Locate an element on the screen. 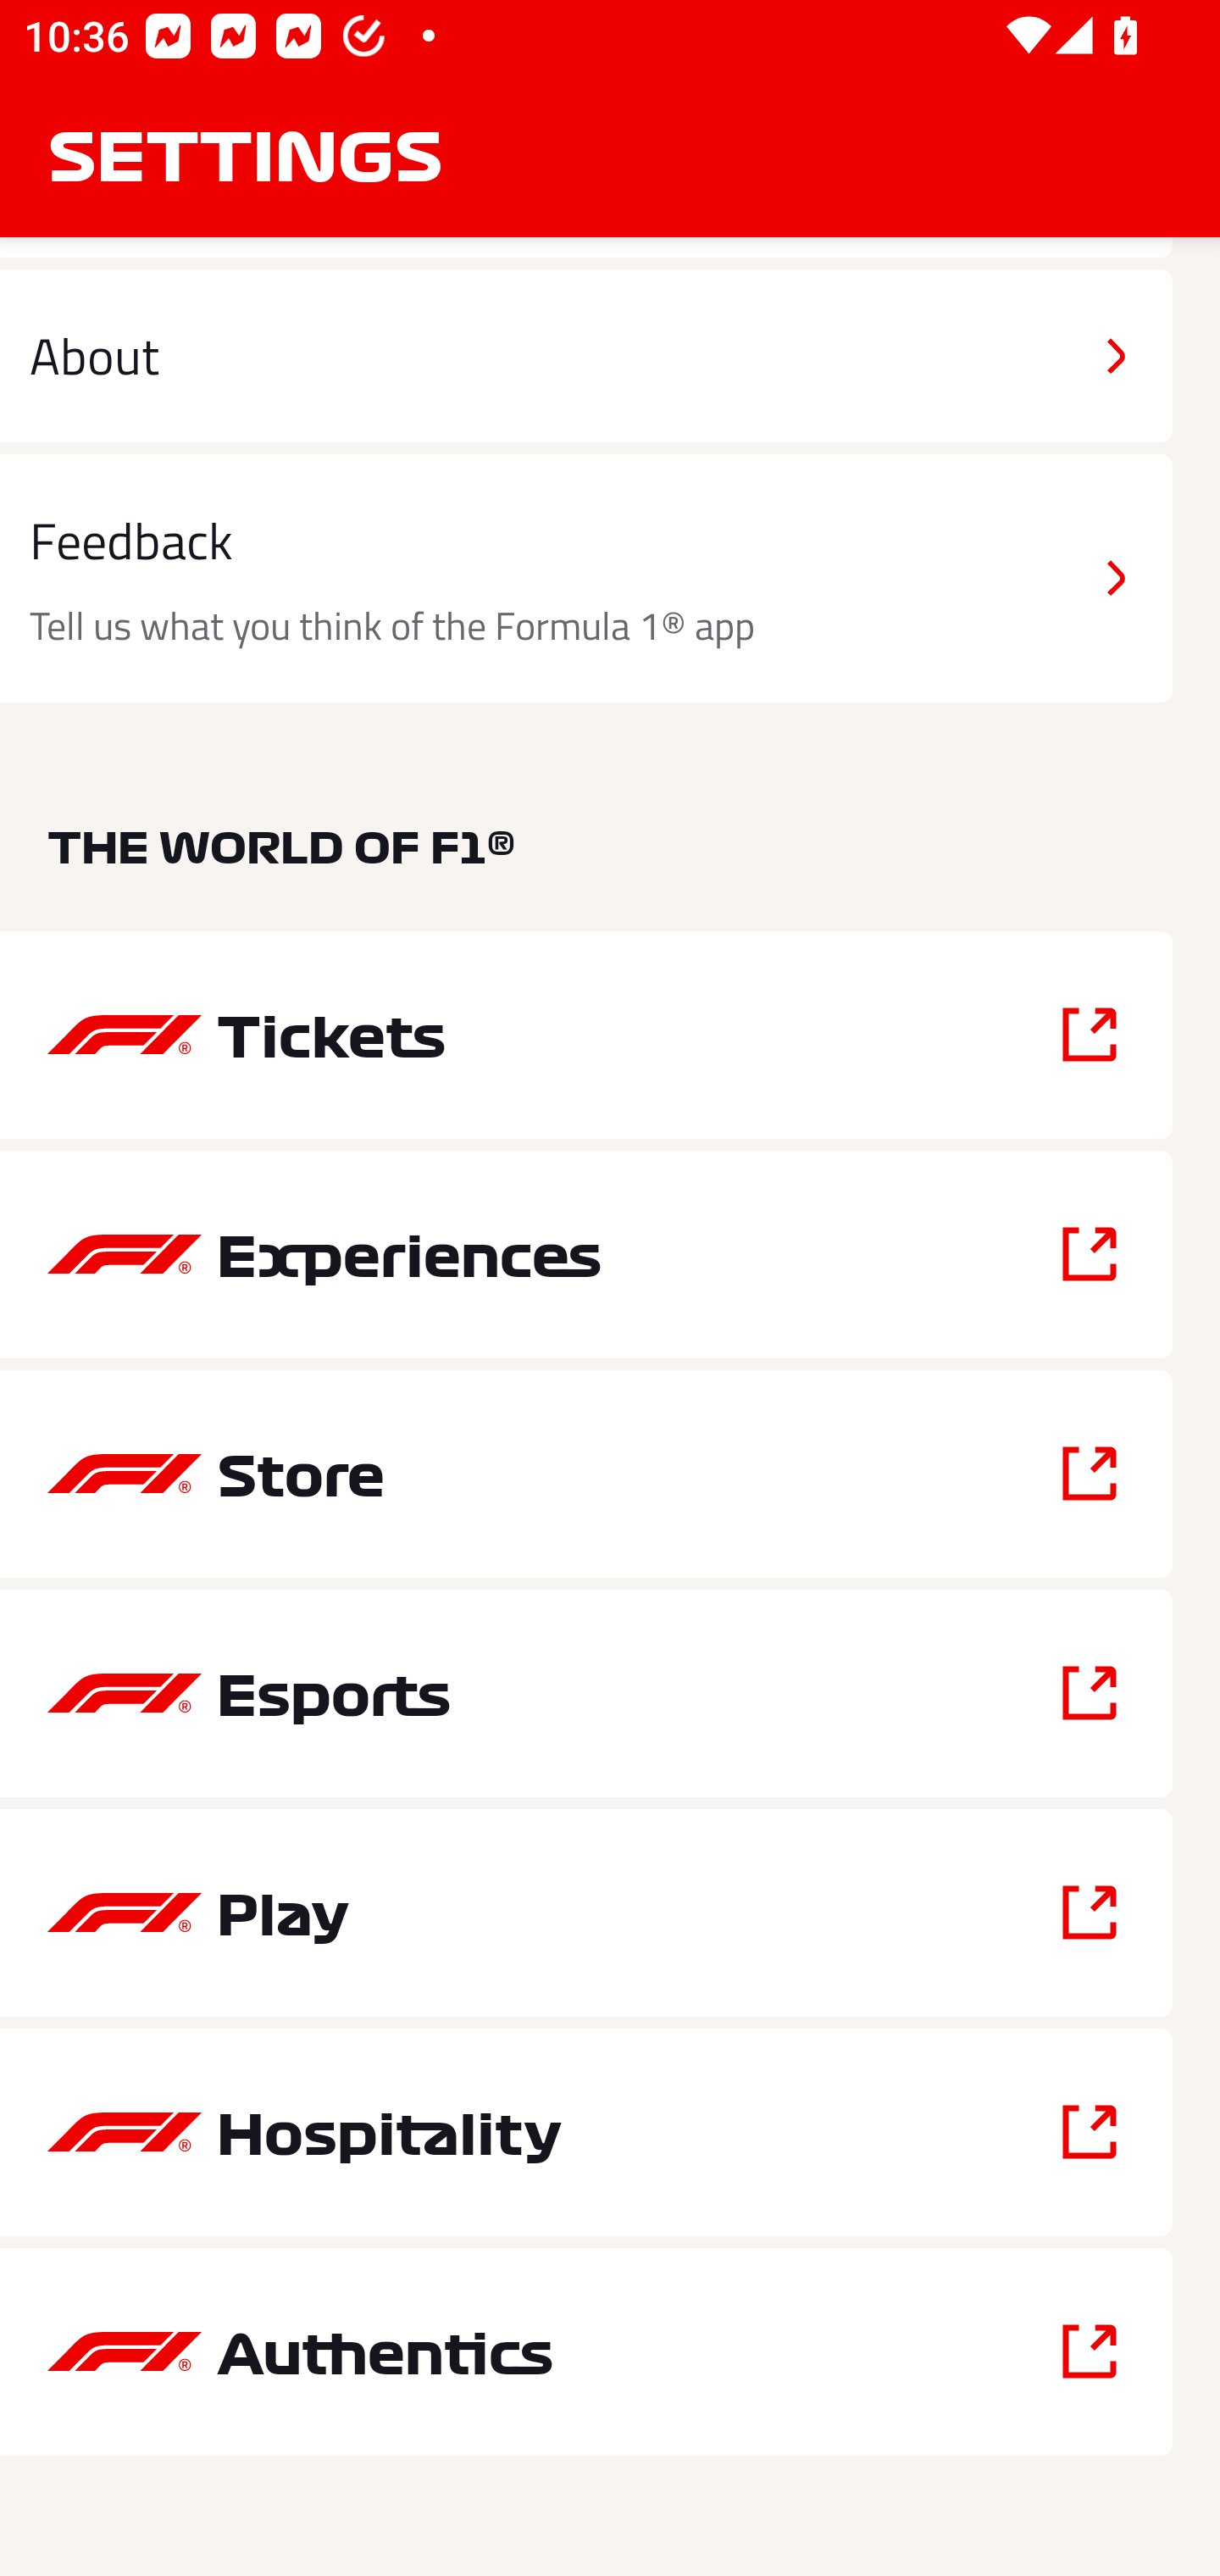  Store is located at coordinates (586, 1473).